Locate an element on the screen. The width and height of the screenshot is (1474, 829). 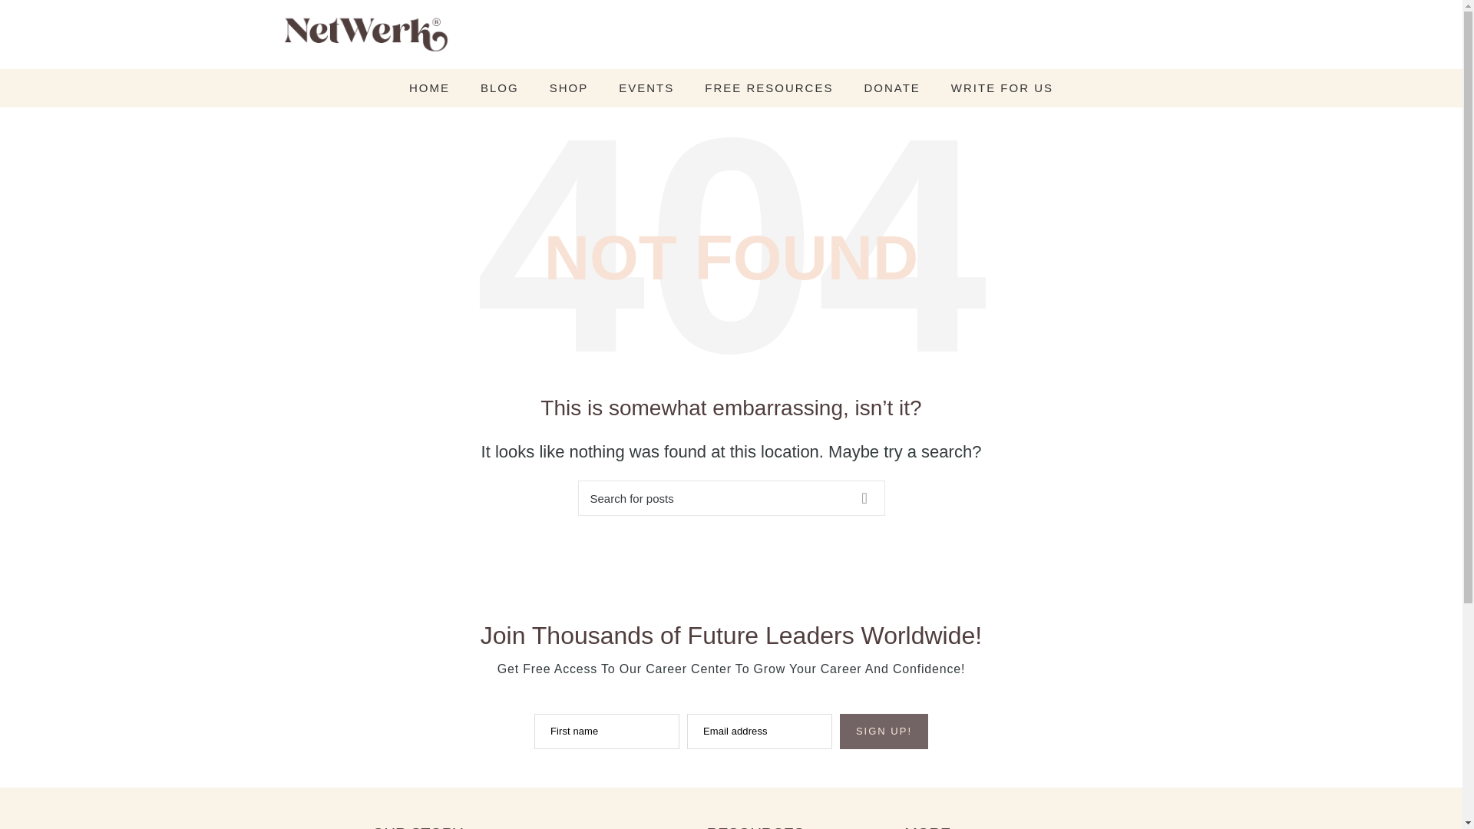
HOME is located at coordinates (429, 88).